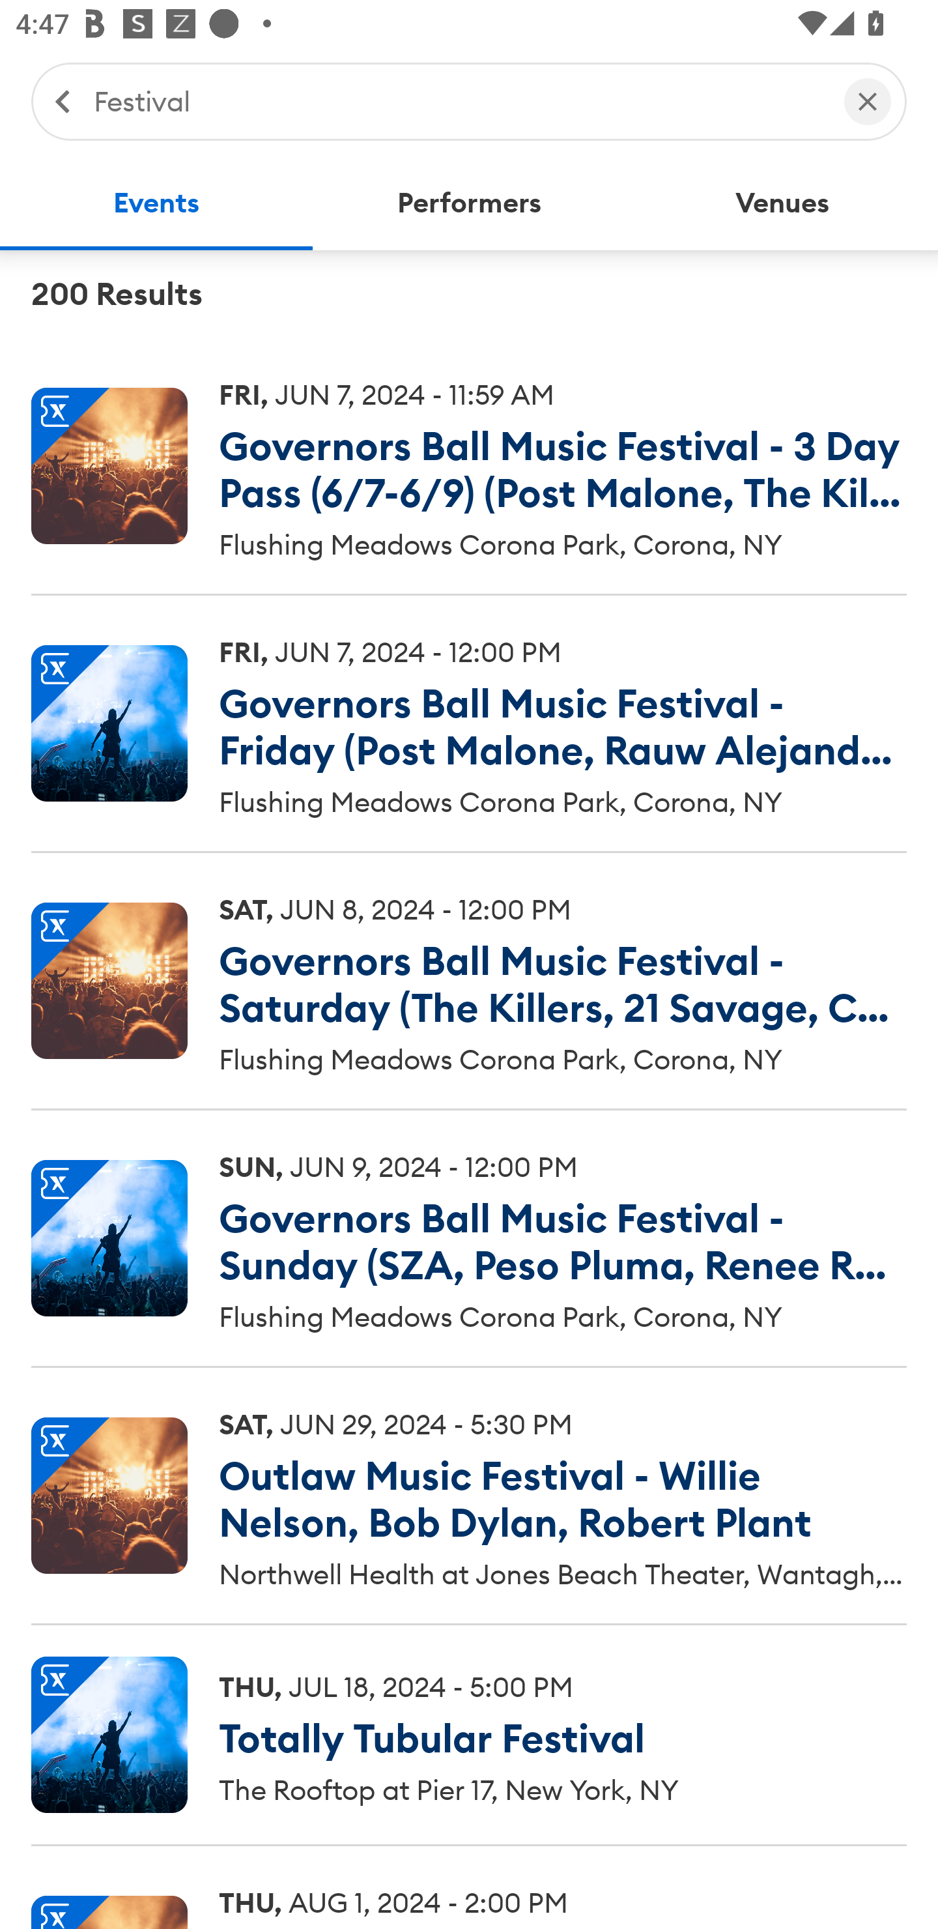 This screenshot has width=938, height=1929. What do you see at coordinates (469, 203) in the screenshot?
I see `Performers` at bounding box center [469, 203].